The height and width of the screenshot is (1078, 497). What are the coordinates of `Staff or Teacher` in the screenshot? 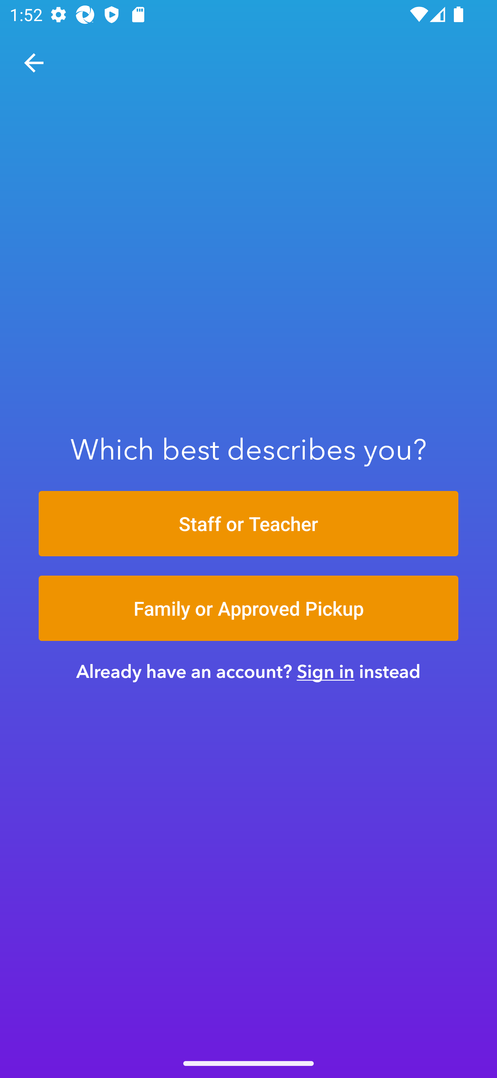 It's located at (248, 523).